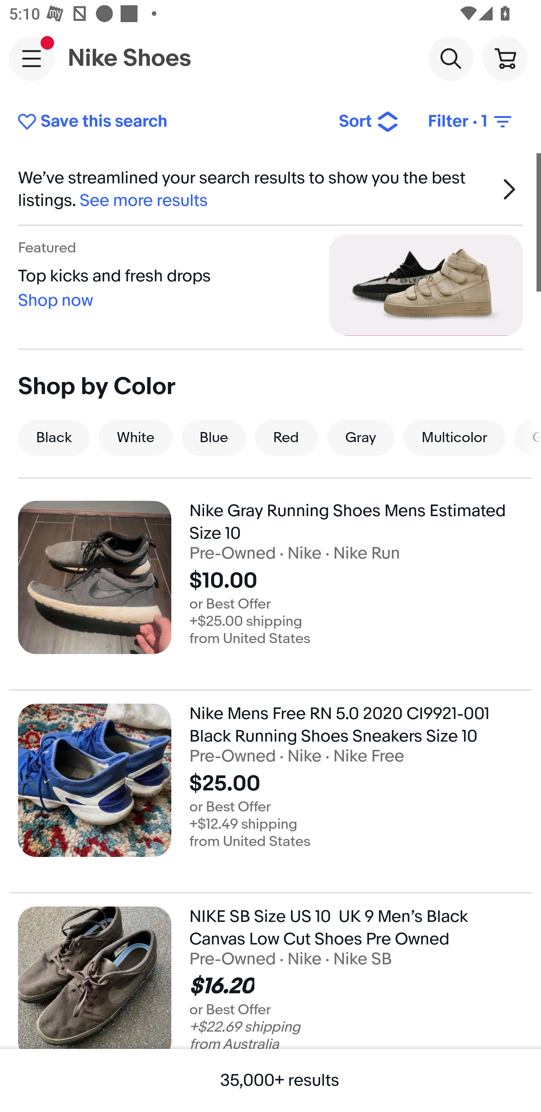 The height and width of the screenshot is (1112, 541). What do you see at coordinates (54, 437) in the screenshot?
I see `Black Black, Color` at bounding box center [54, 437].